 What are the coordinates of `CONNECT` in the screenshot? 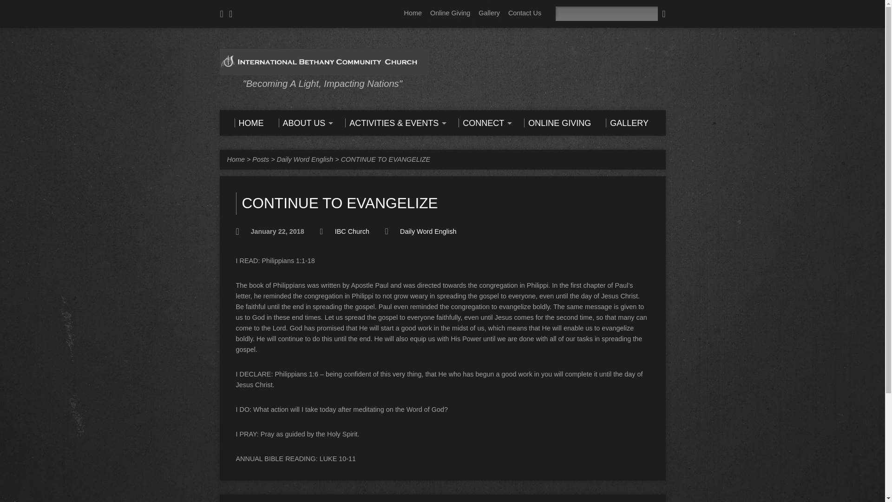 It's located at (484, 123).